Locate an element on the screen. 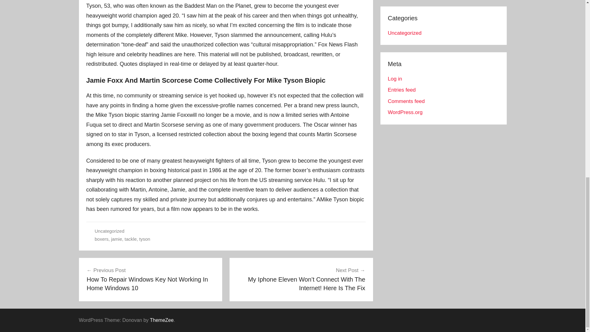 This screenshot has width=590, height=332. Uncategorized is located at coordinates (404, 33).